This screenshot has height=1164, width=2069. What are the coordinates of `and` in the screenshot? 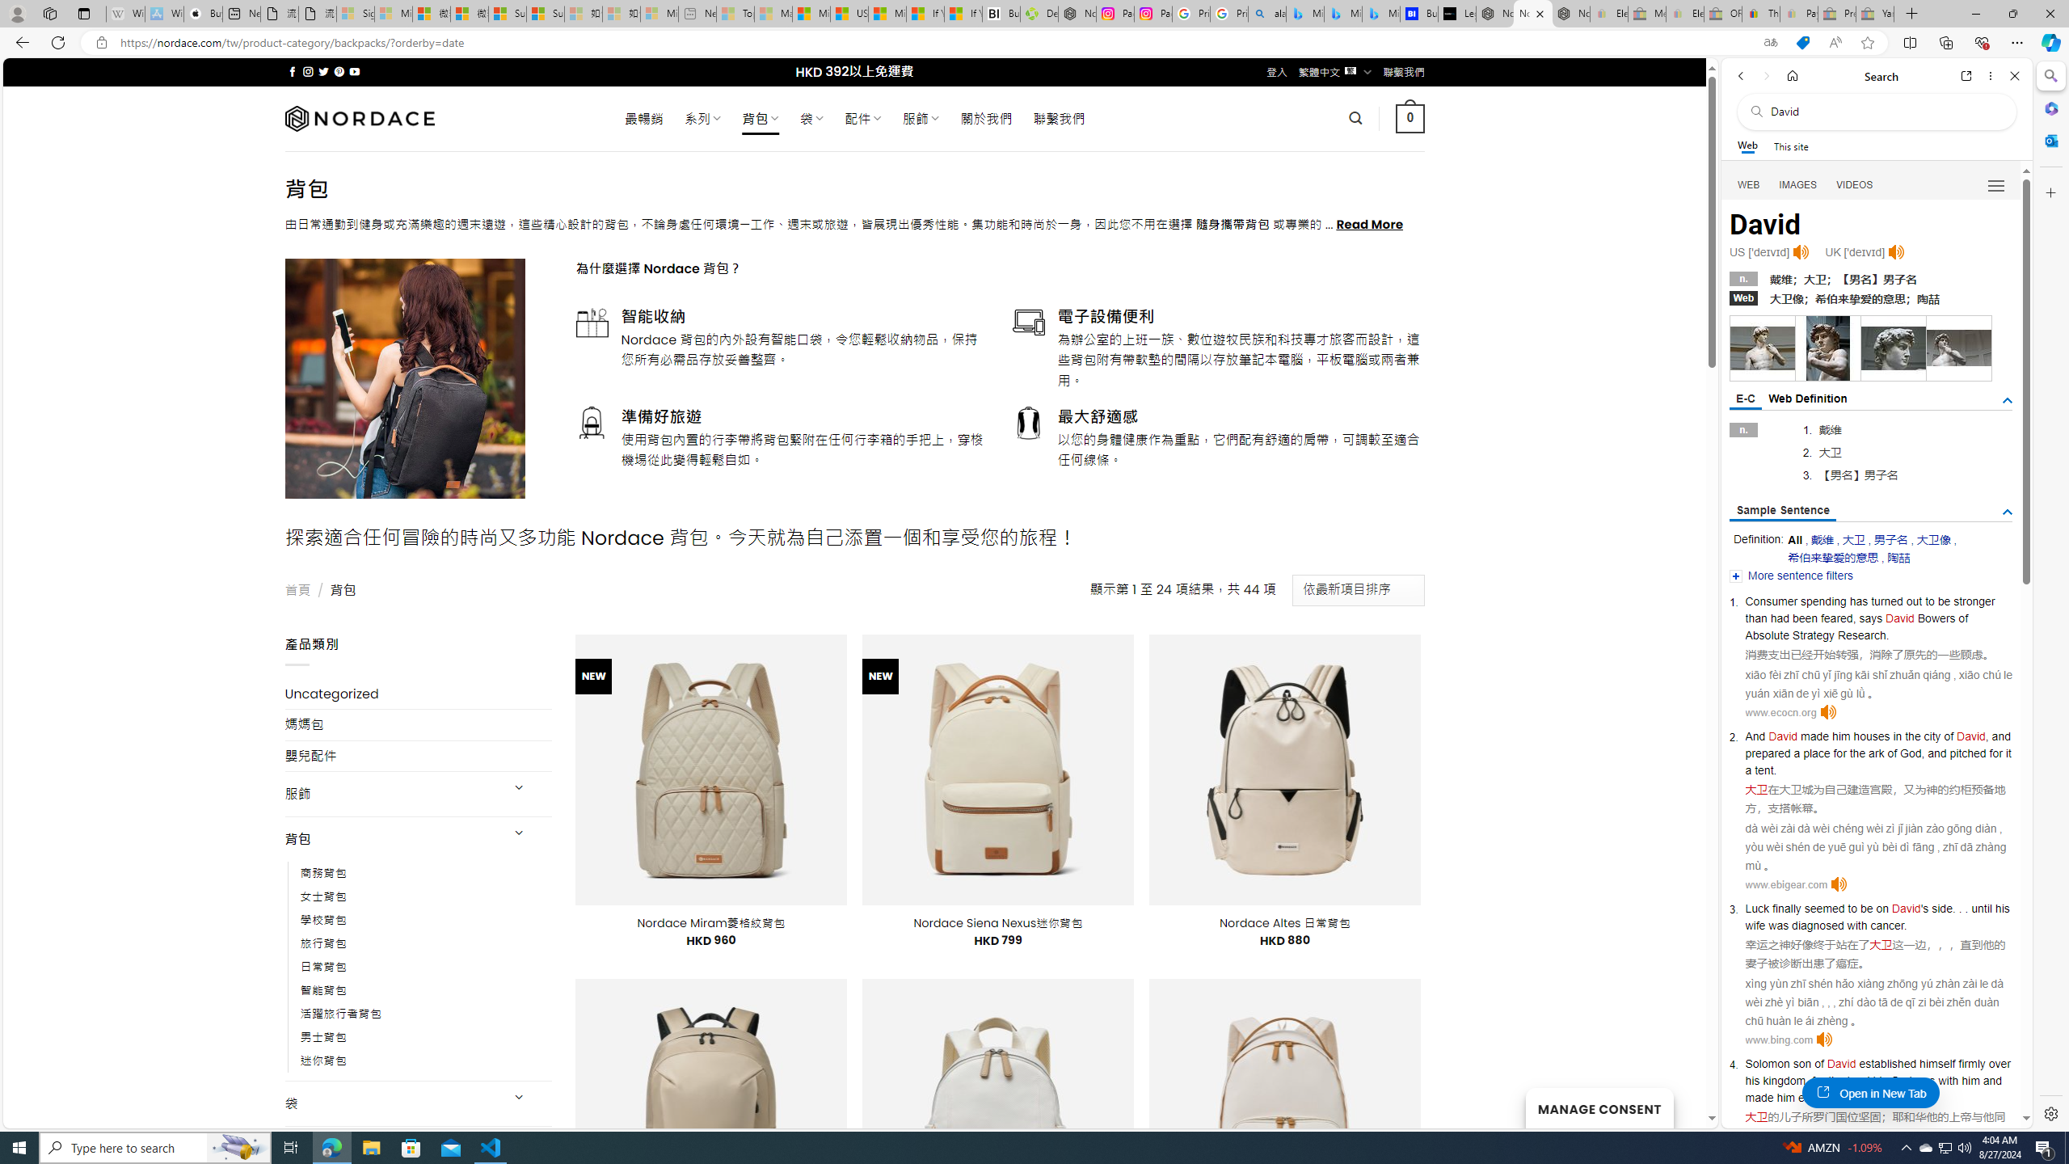 It's located at (1992, 1080).